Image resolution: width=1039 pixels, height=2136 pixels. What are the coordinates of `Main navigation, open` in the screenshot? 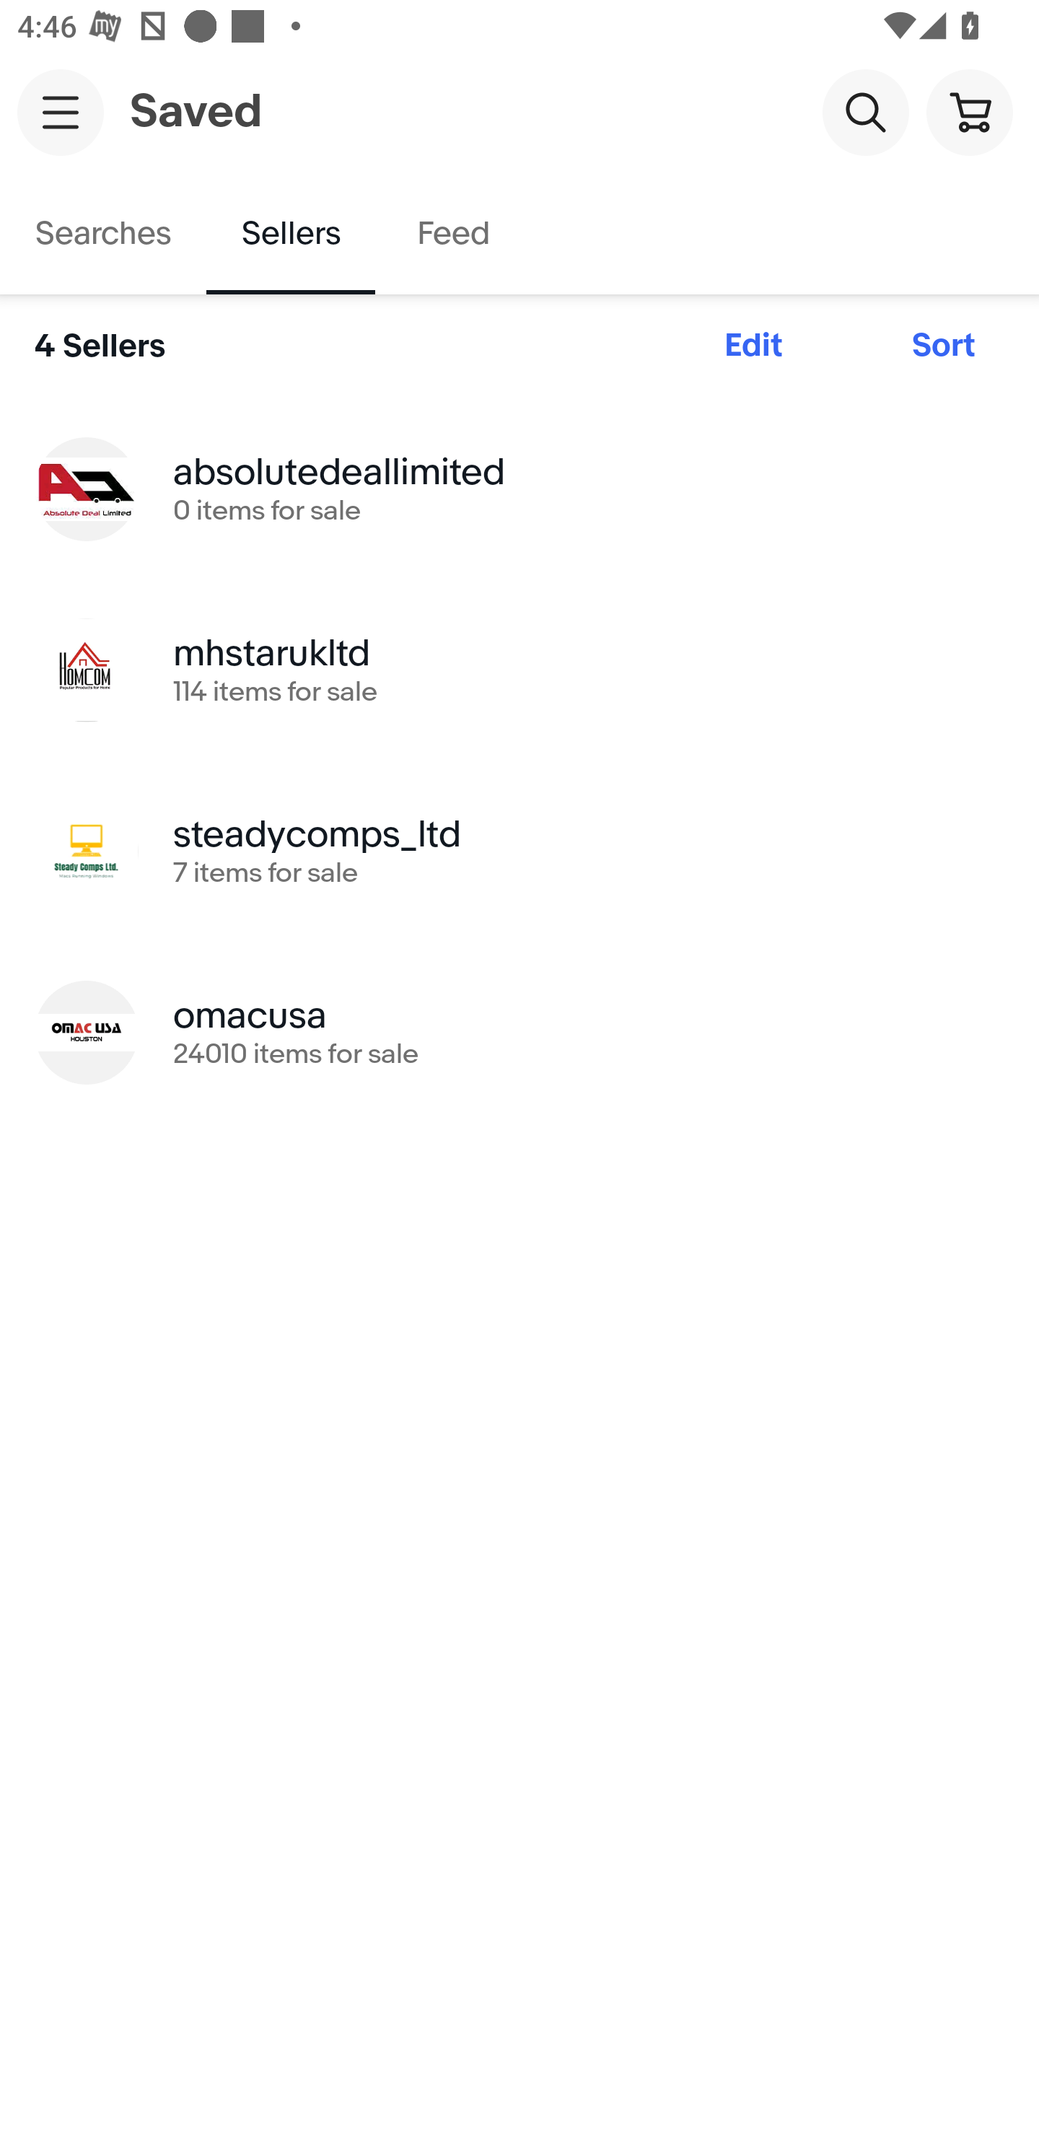 It's located at (61, 112).